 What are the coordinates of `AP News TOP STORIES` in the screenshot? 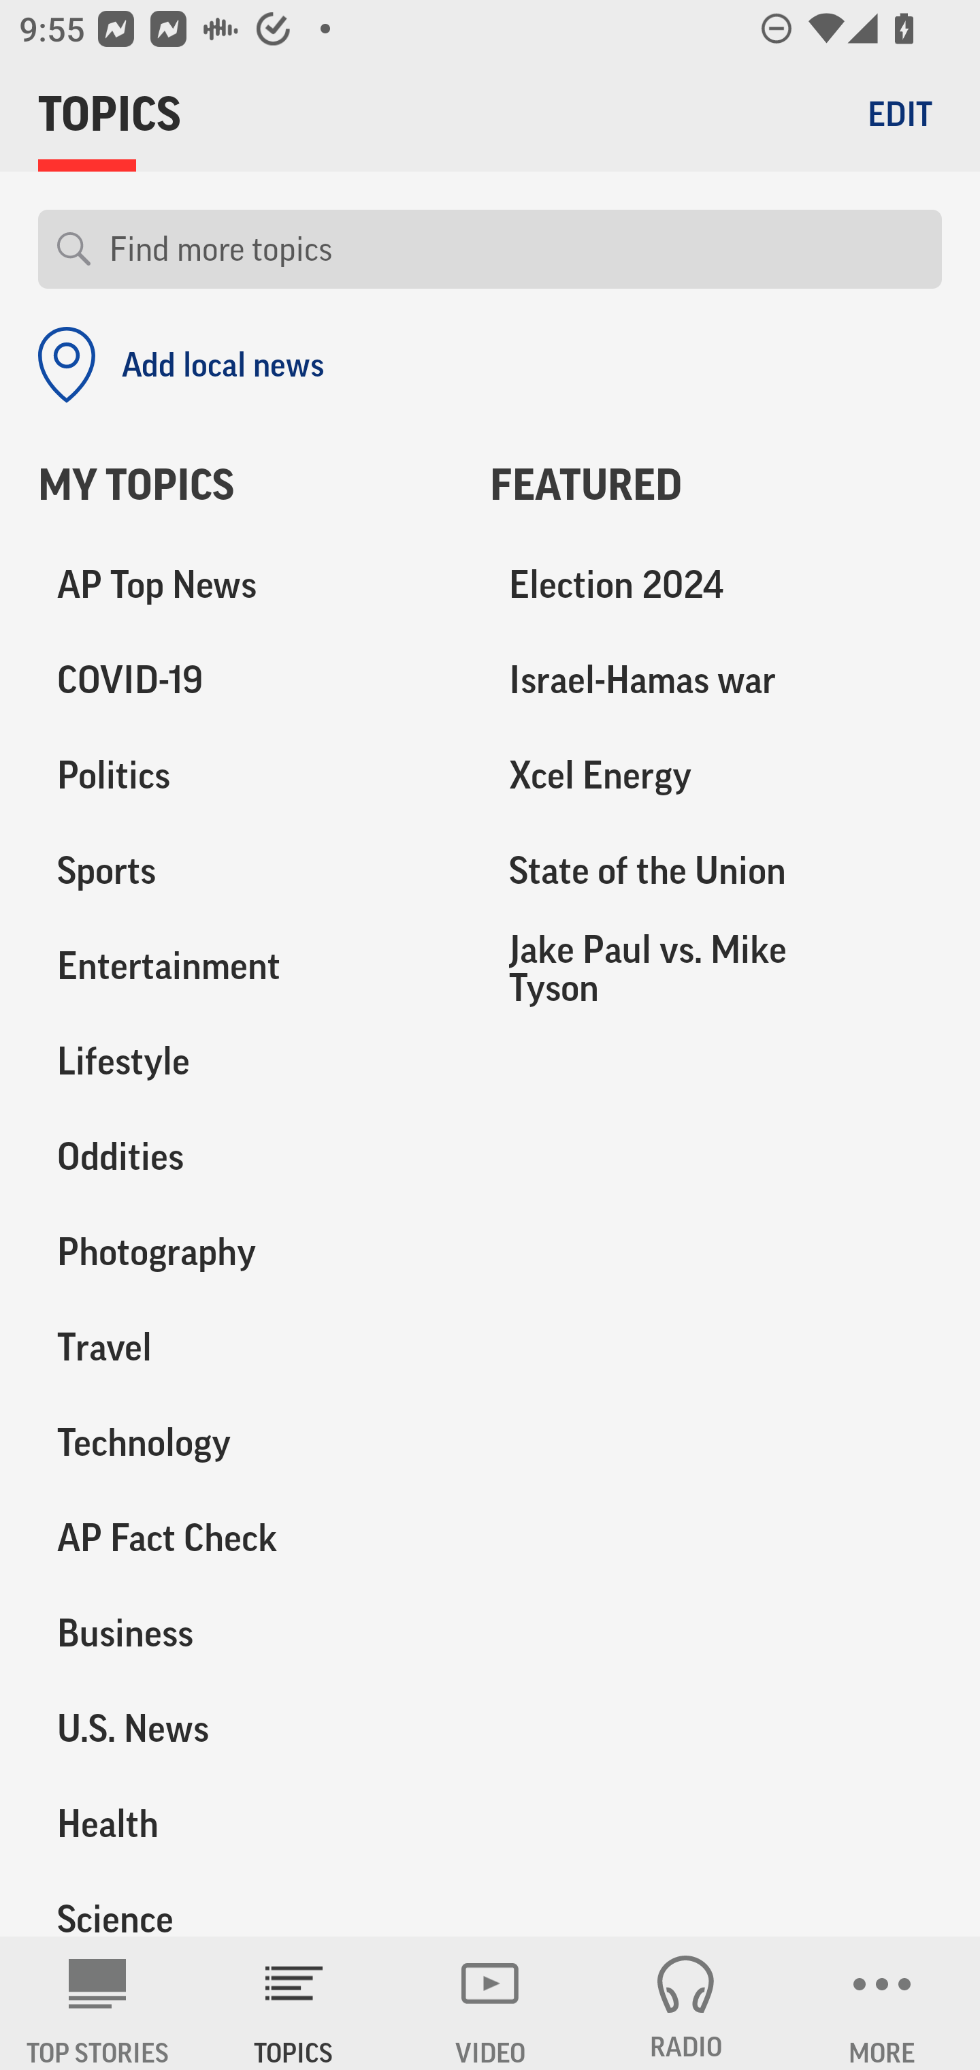 It's located at (98, 2003).